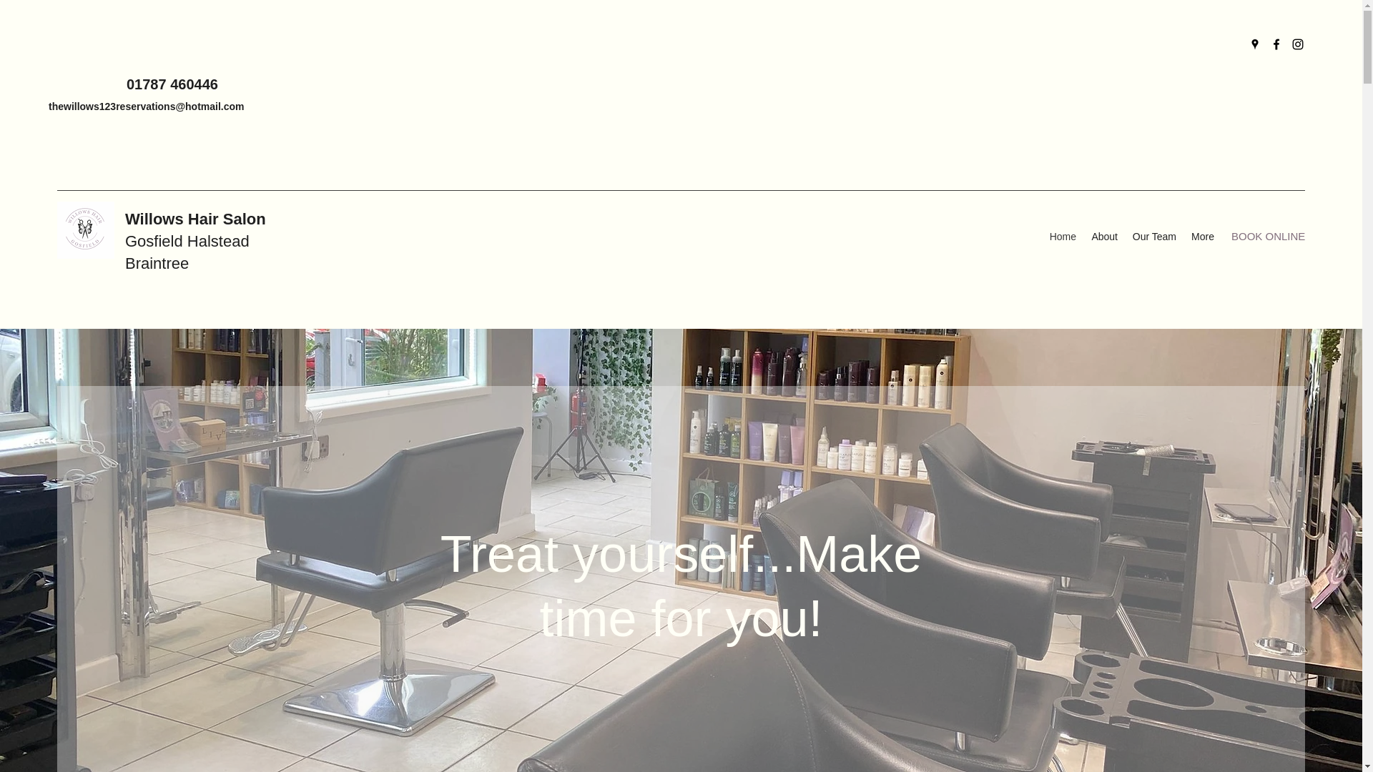  Describe the element at coordinates (1103, 236) in the screenshot. I see `About` at that location.